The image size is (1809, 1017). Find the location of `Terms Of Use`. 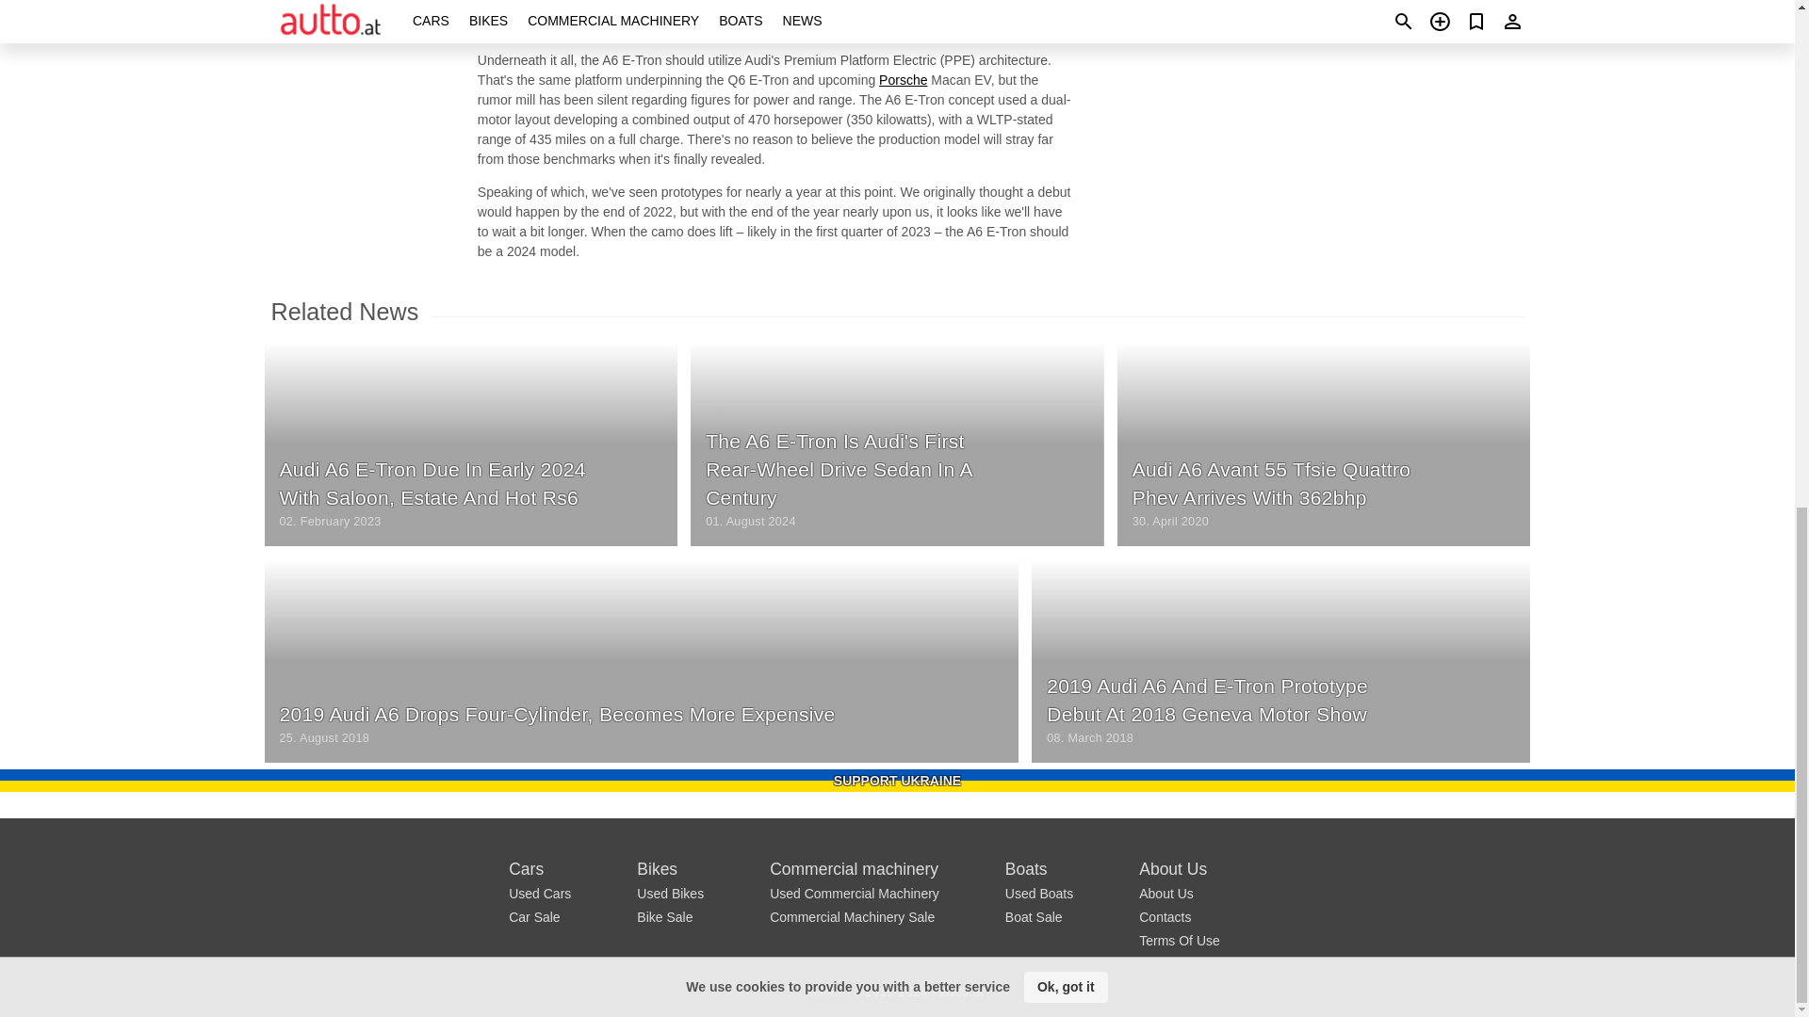

Terms Of Use is located at coordinates (1180, 940).